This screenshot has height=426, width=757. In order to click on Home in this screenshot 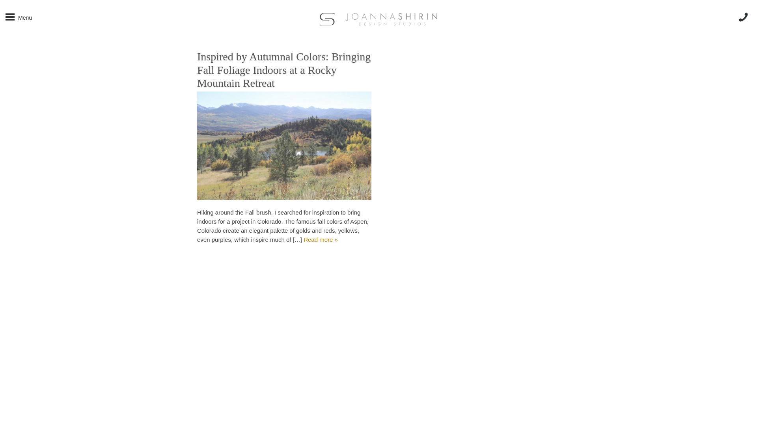, I will do `click(6, 8)`.